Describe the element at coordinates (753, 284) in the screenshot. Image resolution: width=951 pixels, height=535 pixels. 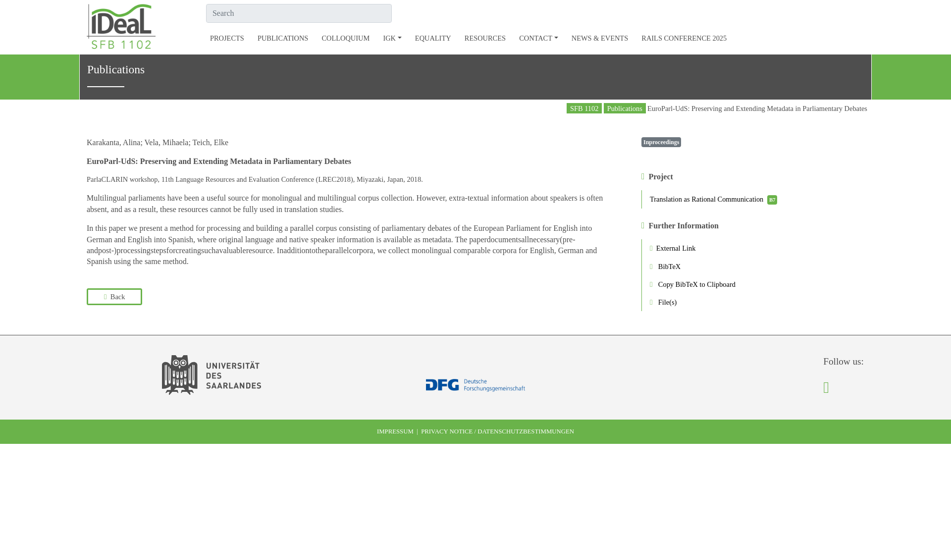
I see `Copy BibTeX to Clipboard` at that location.